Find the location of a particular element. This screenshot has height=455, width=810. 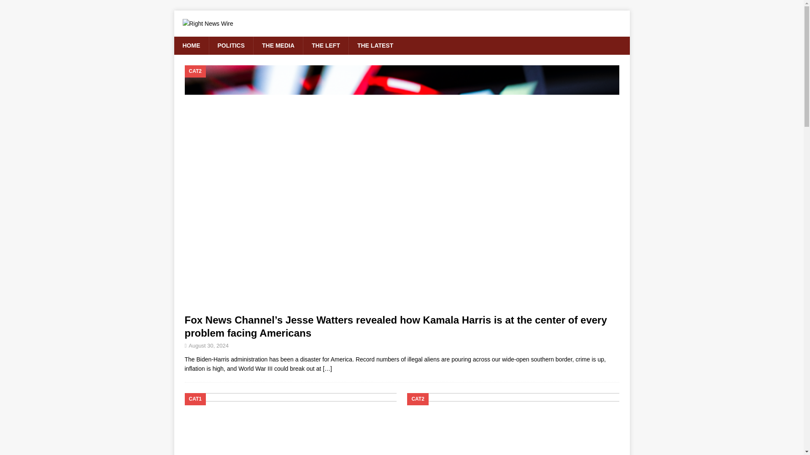

THE LATEST is located at coordinates (375, 45).